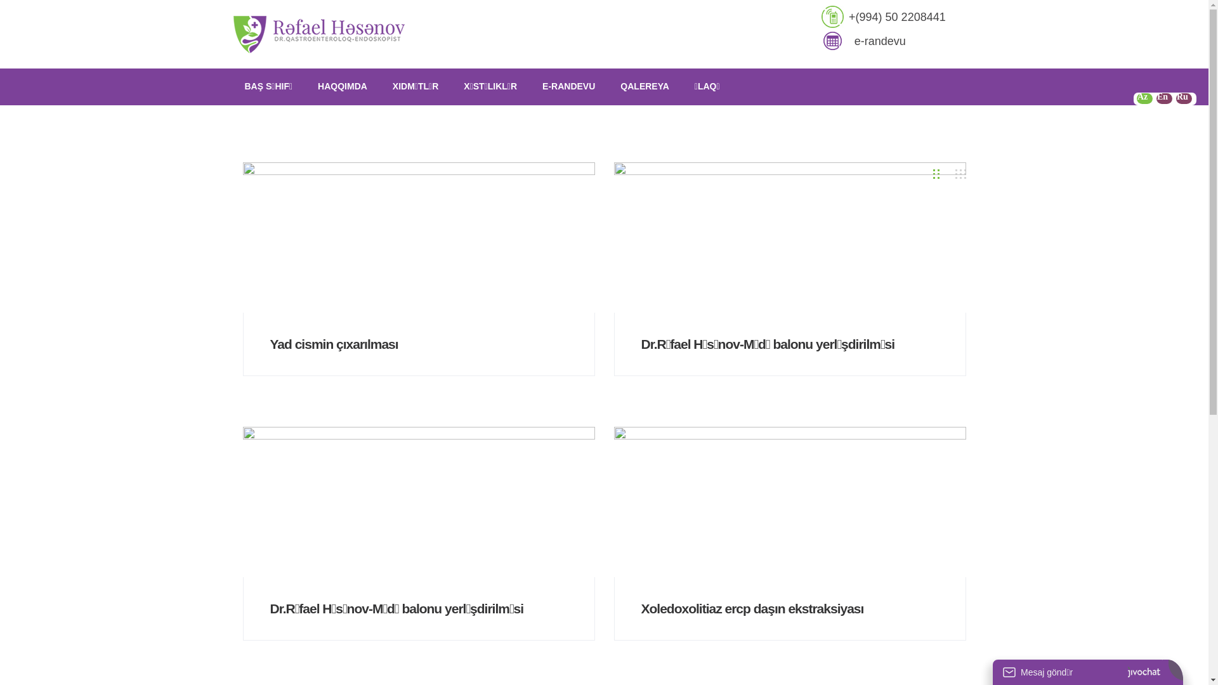 The image size is (1218, 685). I want to click on QALEREYA, so click(646, 86).